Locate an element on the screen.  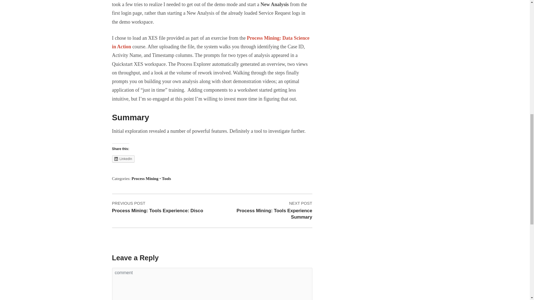
Process Mining is located at coordinates (158, 207).